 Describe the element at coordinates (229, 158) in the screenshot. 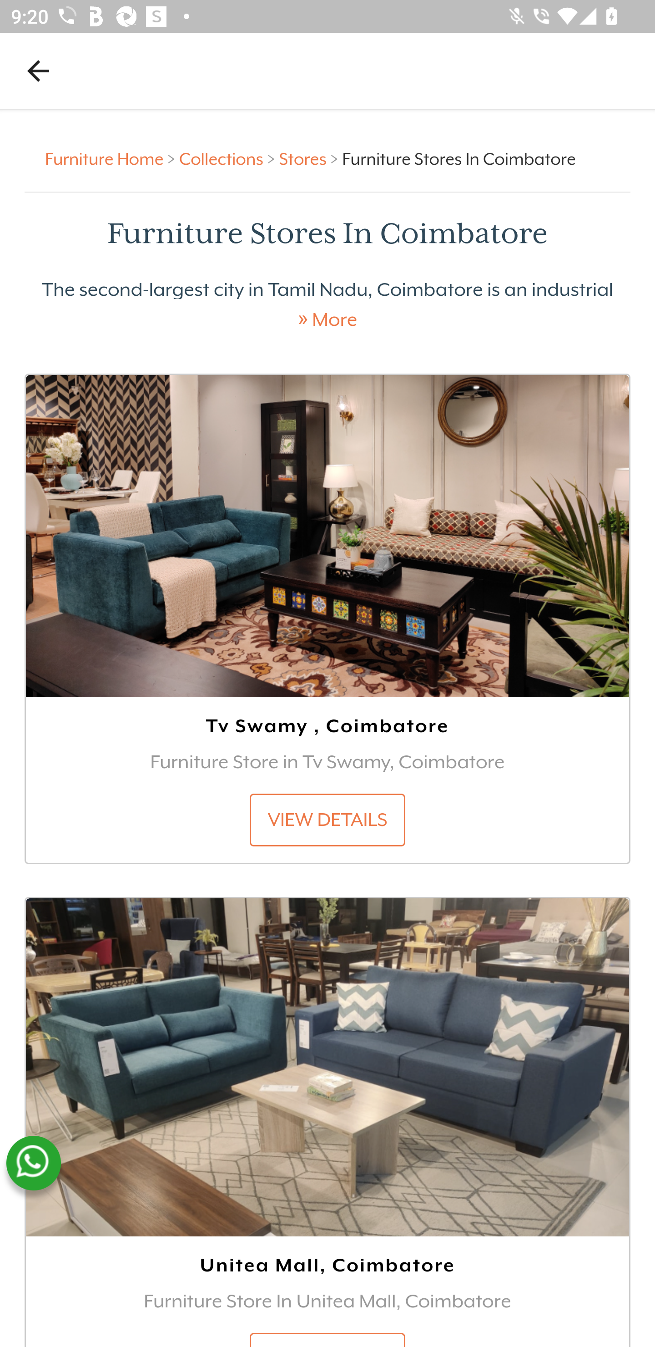

I see `Collections >  Collections  > ` at that location.